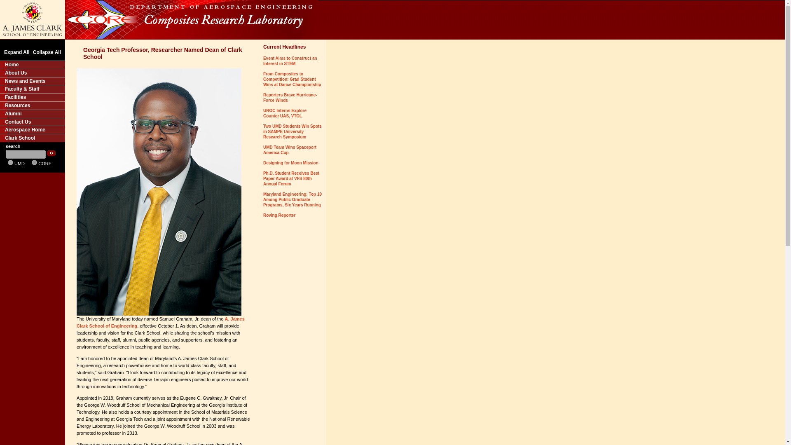  Describe the element at coordinates (16, 52) in the screenshot. I see `Expand All` at that location.